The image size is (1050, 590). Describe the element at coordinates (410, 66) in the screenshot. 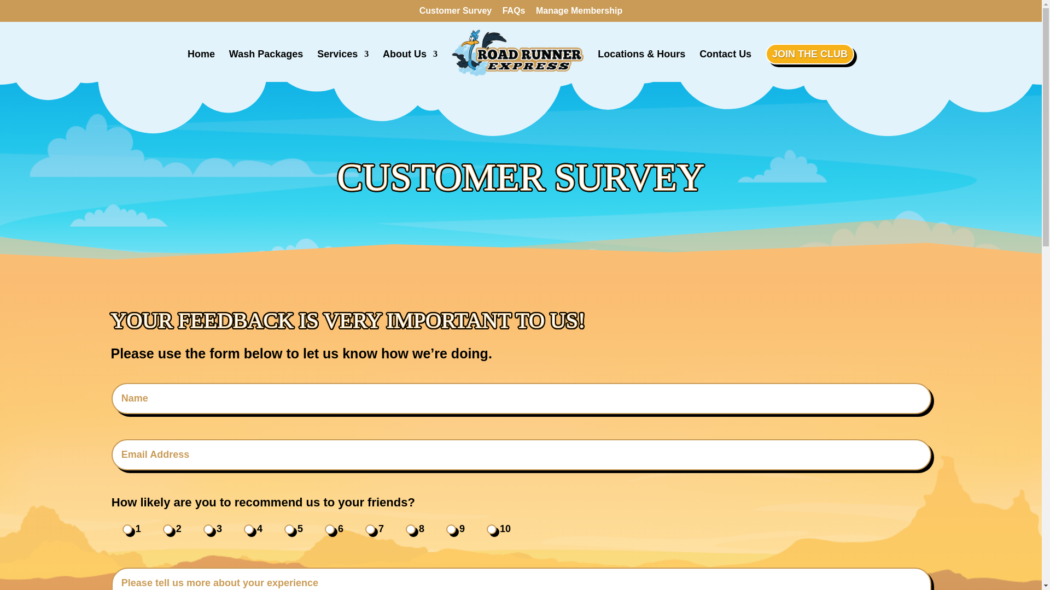

I see `About Us` at that location.